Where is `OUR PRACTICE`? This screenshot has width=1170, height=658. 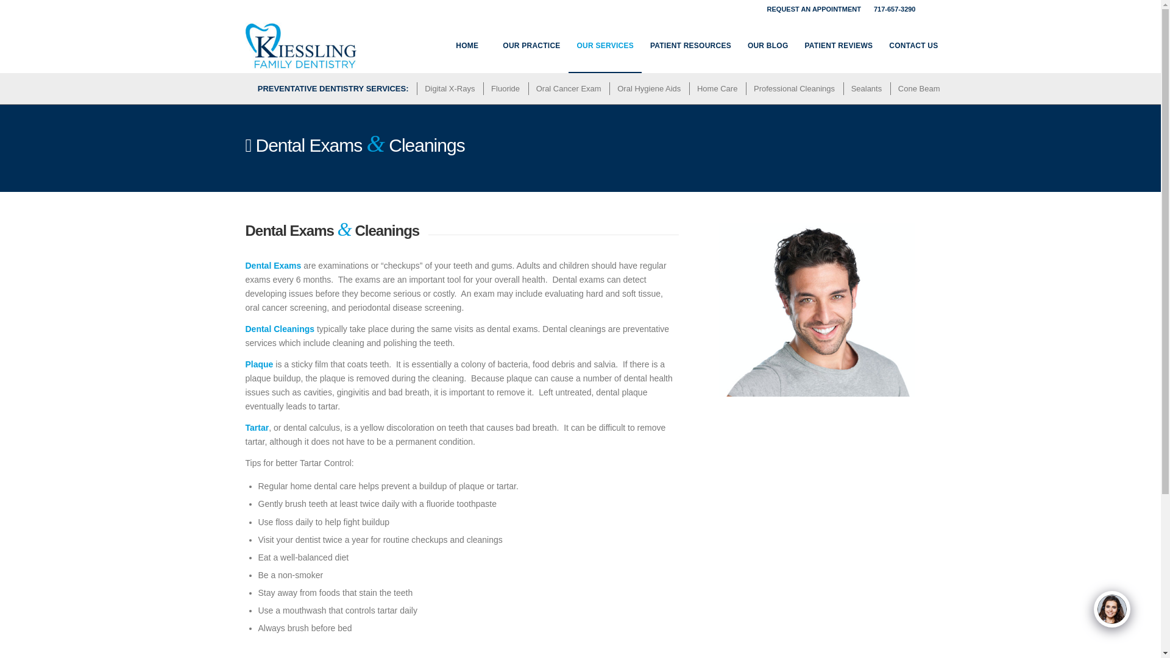
OUR PRACTICE is located at coordinates (530, 45).